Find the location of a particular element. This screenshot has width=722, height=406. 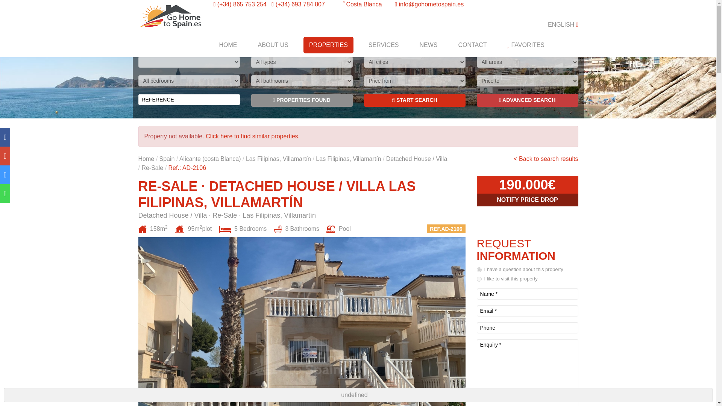

CONTACT is located at coordinates (472, 45).